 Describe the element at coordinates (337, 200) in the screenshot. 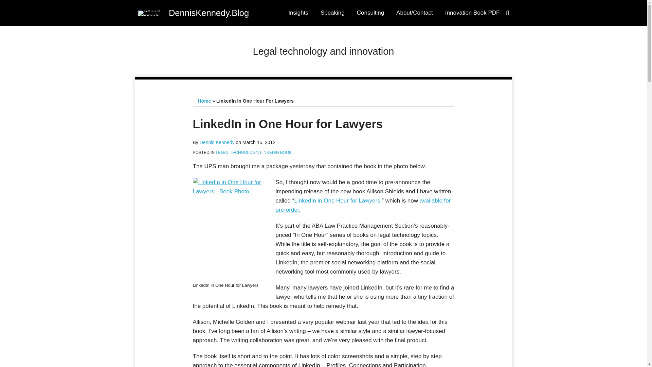

I see `LinkedIn in One Hour for Lawyers` at that location.